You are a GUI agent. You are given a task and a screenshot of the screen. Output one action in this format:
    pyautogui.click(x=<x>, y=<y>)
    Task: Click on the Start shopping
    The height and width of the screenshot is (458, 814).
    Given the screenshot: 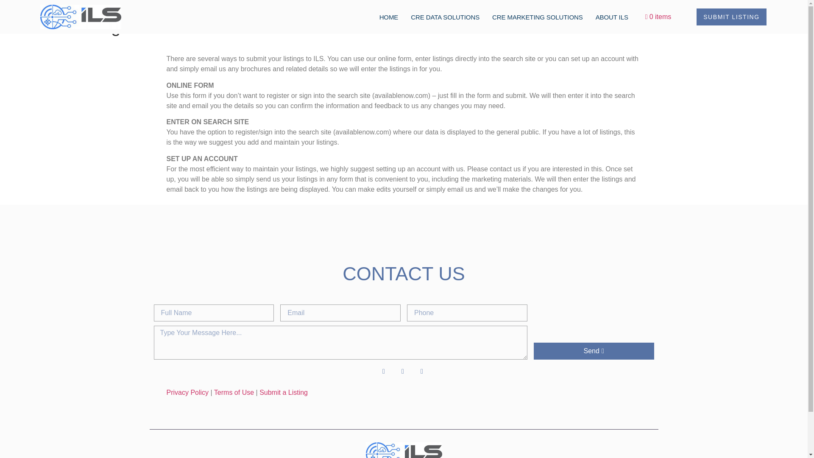 What is the action you would take?
    pyautogui.click(x=658, y=17)
    